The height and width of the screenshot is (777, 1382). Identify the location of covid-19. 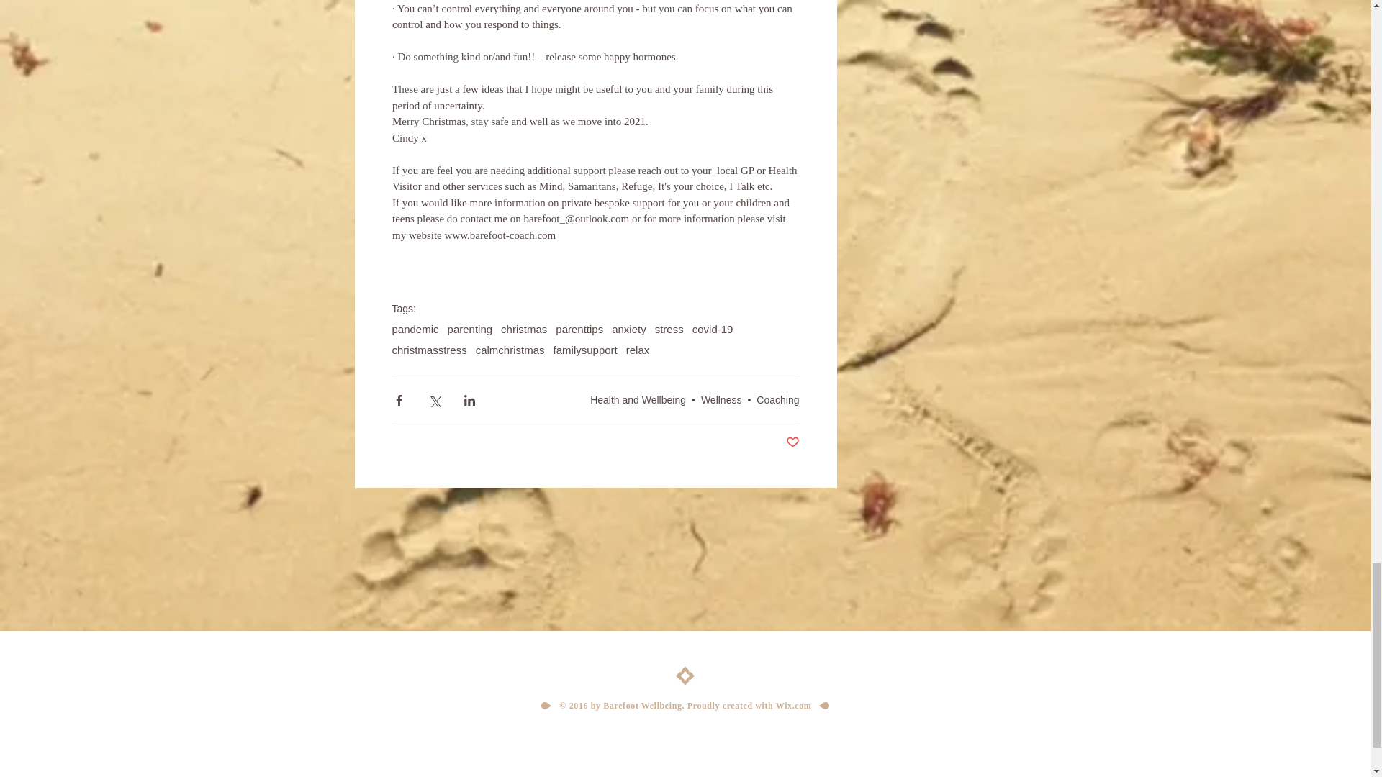
(713, 329).